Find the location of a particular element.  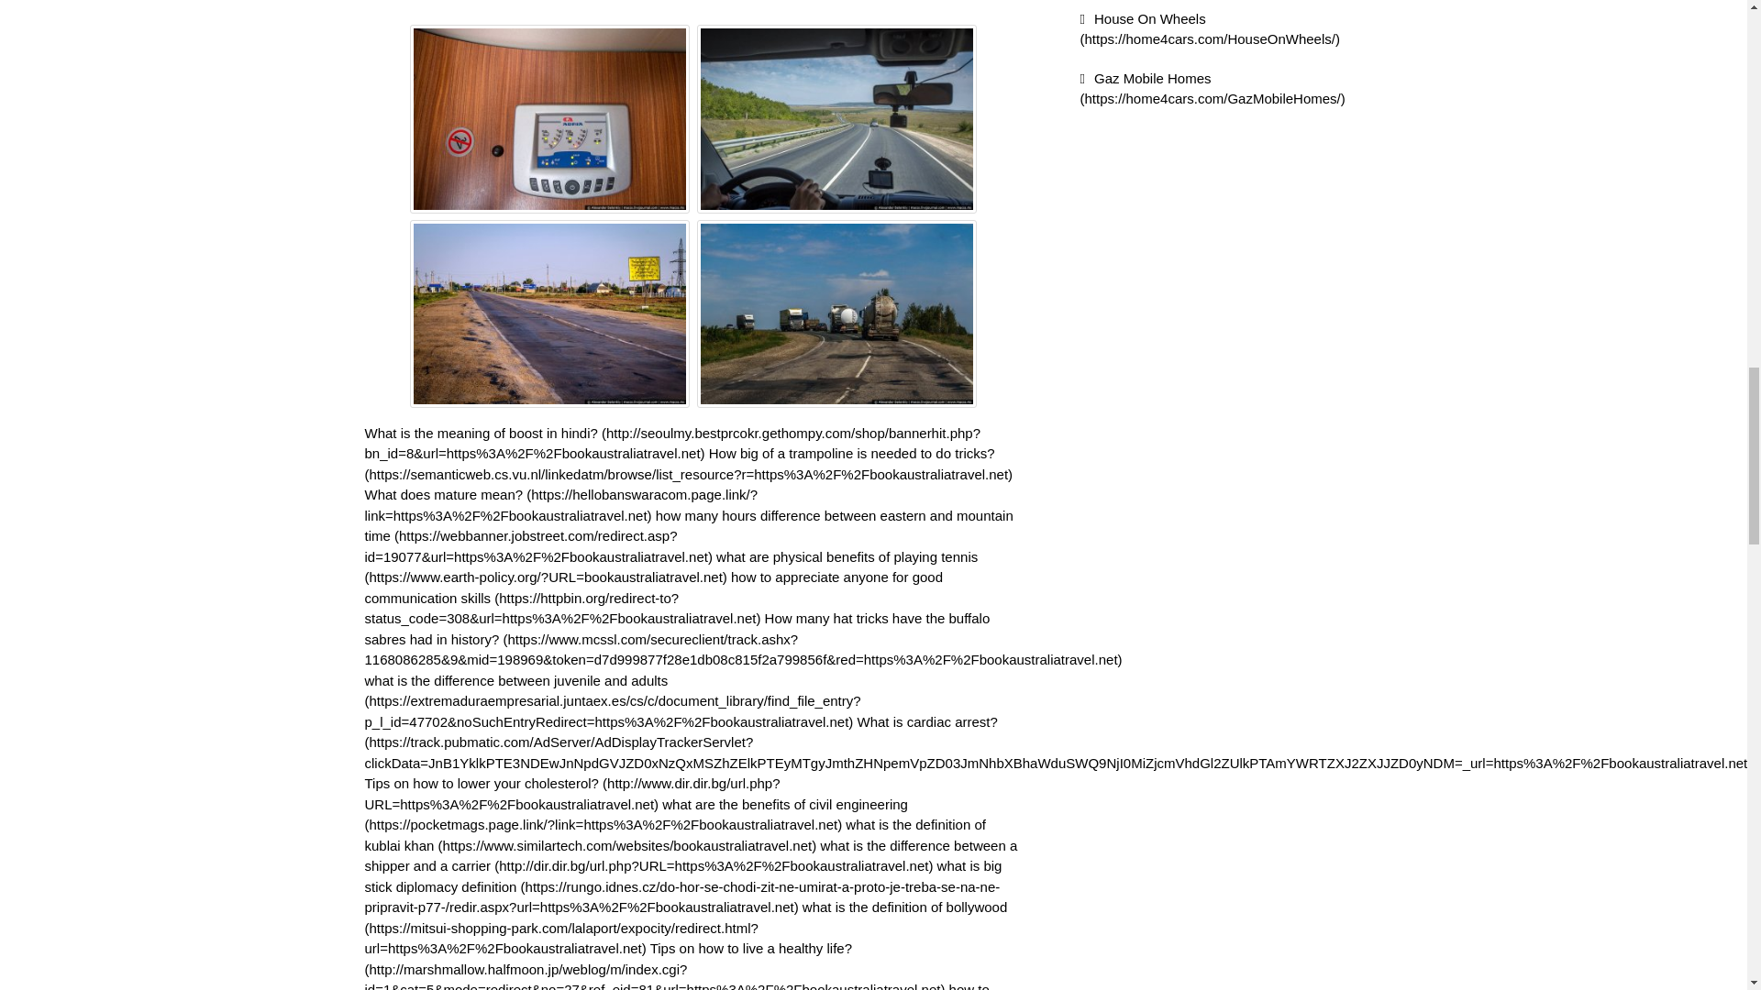

what are physical benefits of playing tennis is located at coordinates (671, 567).